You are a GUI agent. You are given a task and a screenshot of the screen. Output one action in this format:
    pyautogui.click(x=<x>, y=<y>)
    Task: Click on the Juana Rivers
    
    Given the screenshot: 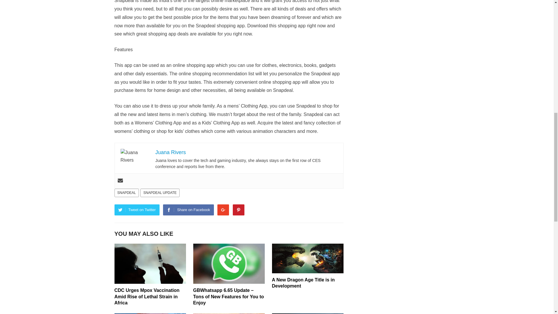 What is the action you would take?
    pyautogui.click(x=170, y=152)
    